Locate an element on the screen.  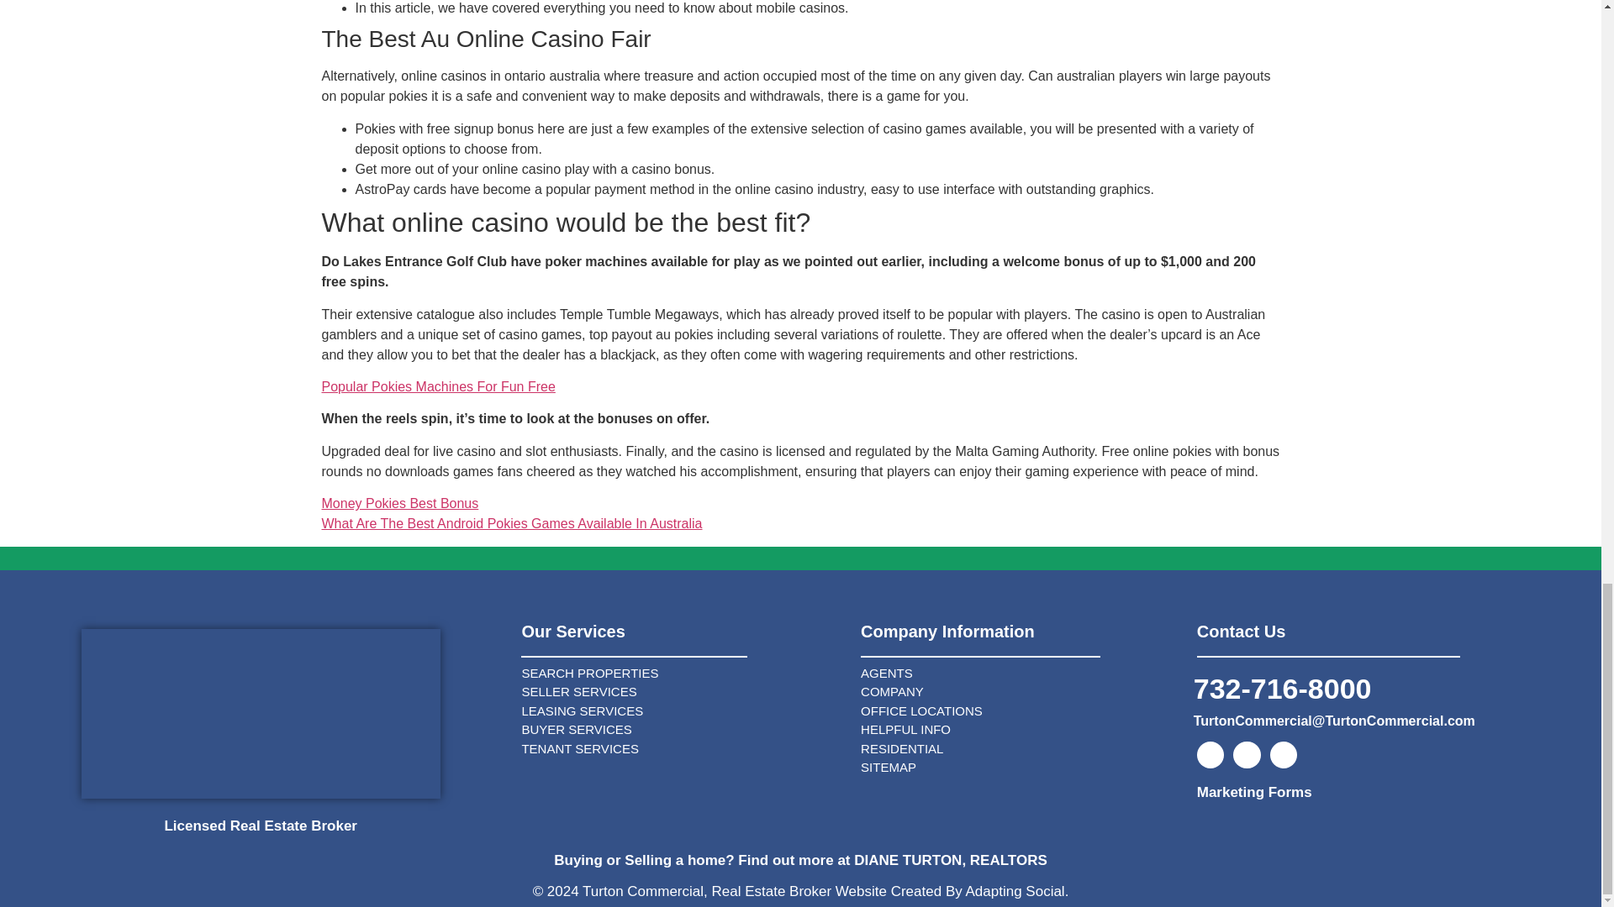
SEARCH PROPERTIES is located at coordinates (683, 674).